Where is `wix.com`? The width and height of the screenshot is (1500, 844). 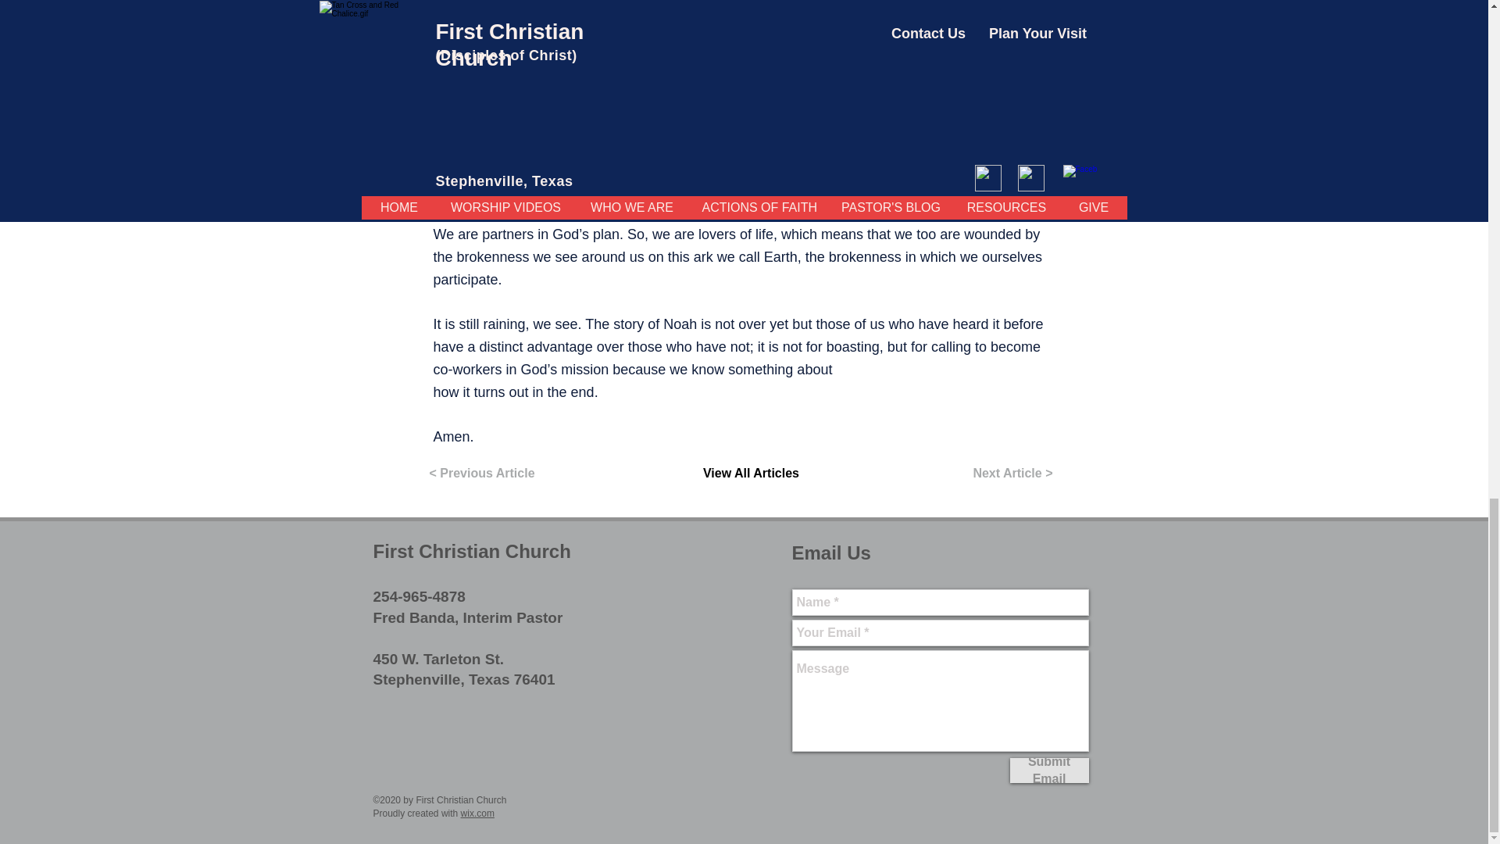
wix.com is located at coordinates (477, 813).